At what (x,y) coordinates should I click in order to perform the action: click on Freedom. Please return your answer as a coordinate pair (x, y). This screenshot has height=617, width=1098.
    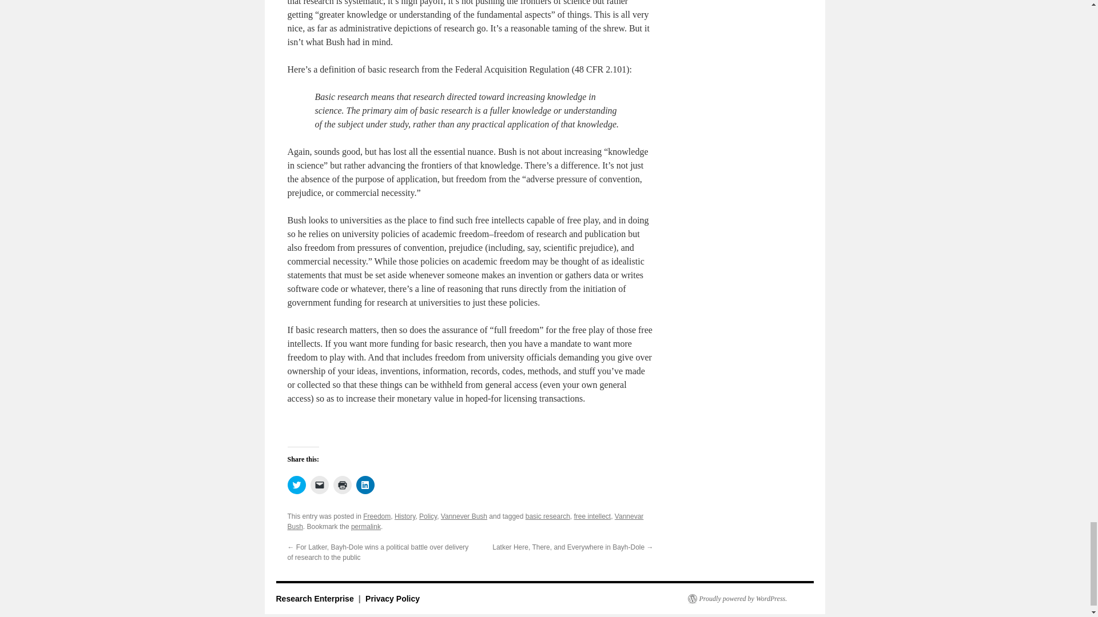
    Looking at the image, I should click on (377, 516).